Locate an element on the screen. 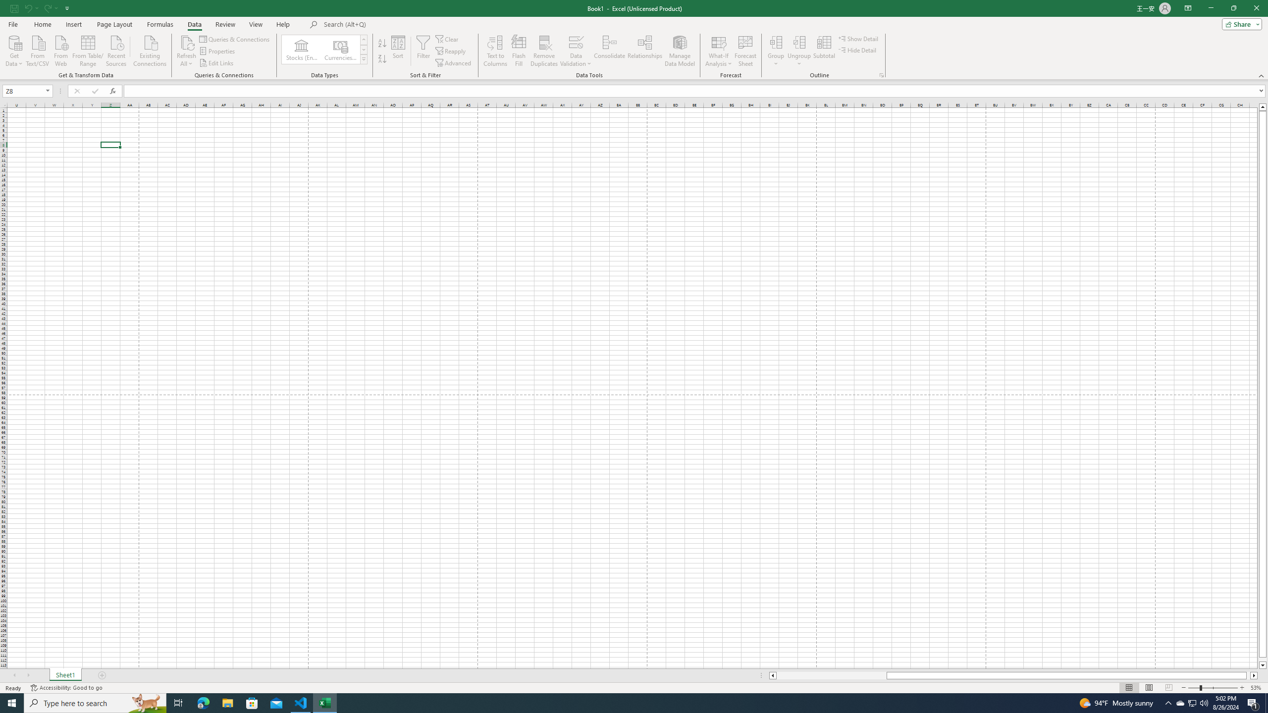 The height and width of the screenshot is (713, 1268). Edit Links is located at coordinates (217, 63).